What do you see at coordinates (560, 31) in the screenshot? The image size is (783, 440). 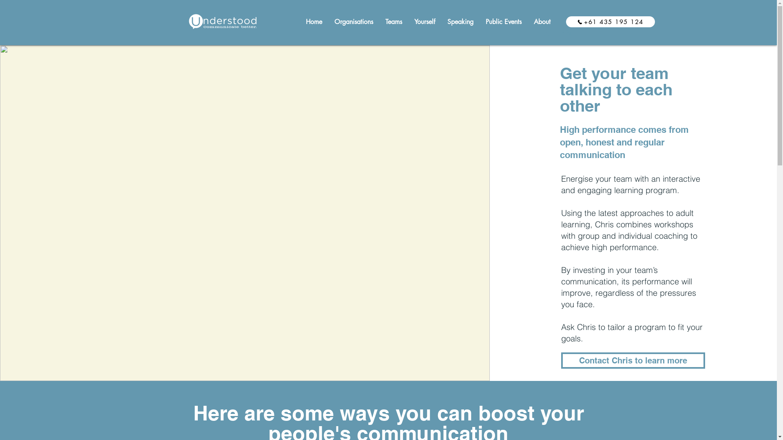 I see `Log In` at bounding box center [560, 31].